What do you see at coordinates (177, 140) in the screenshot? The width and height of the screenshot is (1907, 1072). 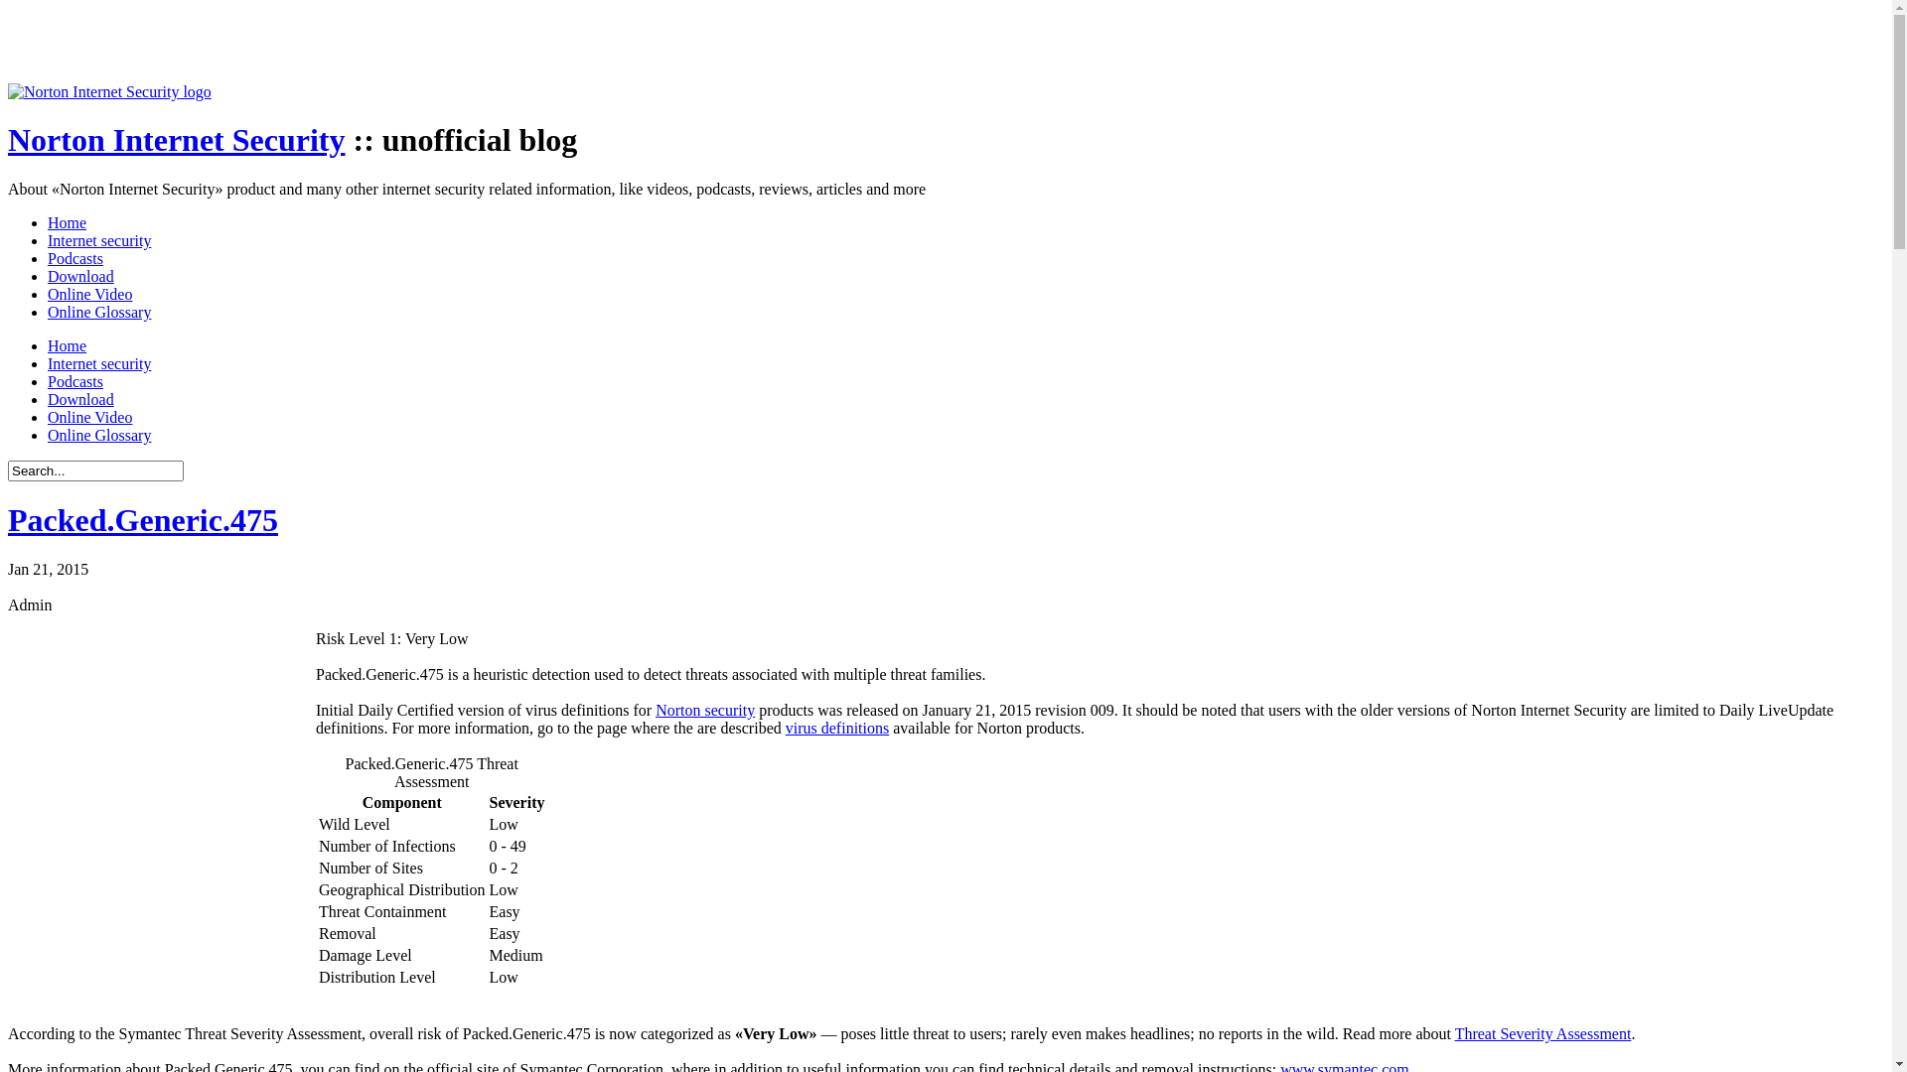 I see `Norton Internet Security` at bounding box center [177, 140].